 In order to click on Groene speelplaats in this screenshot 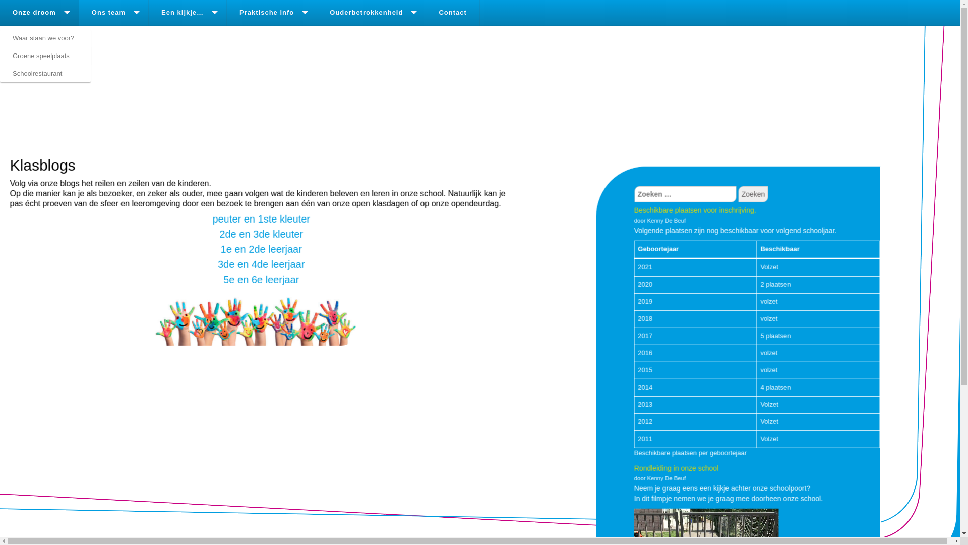, I will do `click(45, 56)`.